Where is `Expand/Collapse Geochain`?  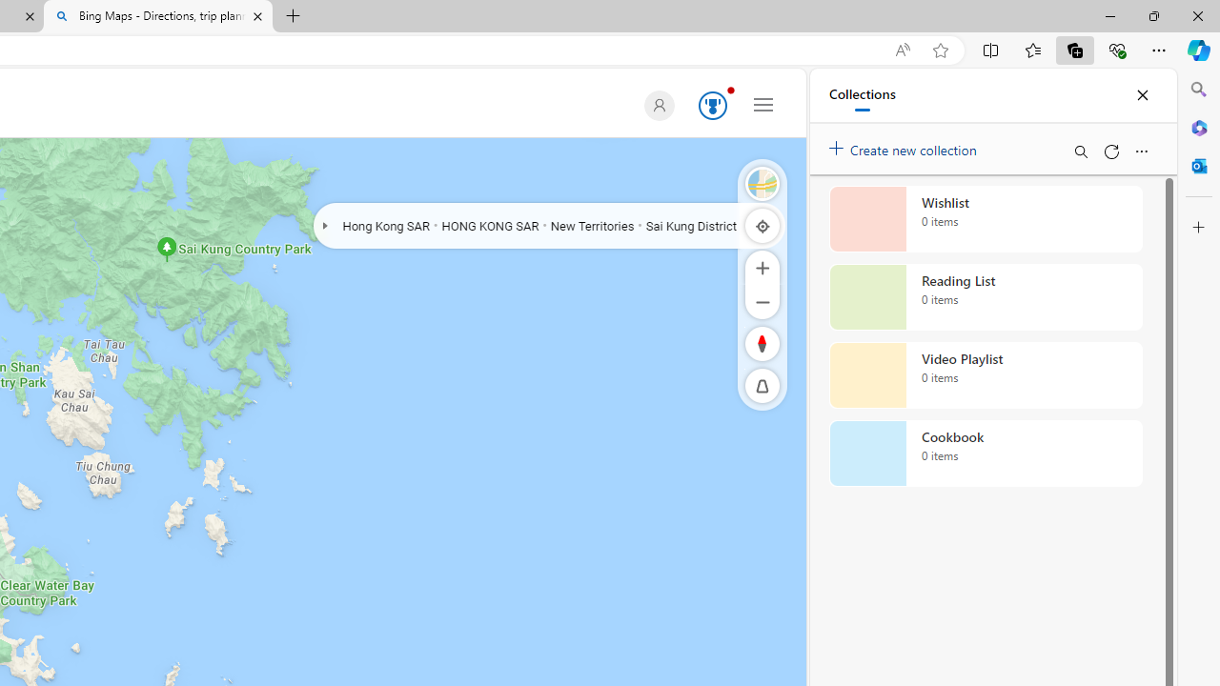 Expand/Collapse Geochain is located at coordinates (324, 225).